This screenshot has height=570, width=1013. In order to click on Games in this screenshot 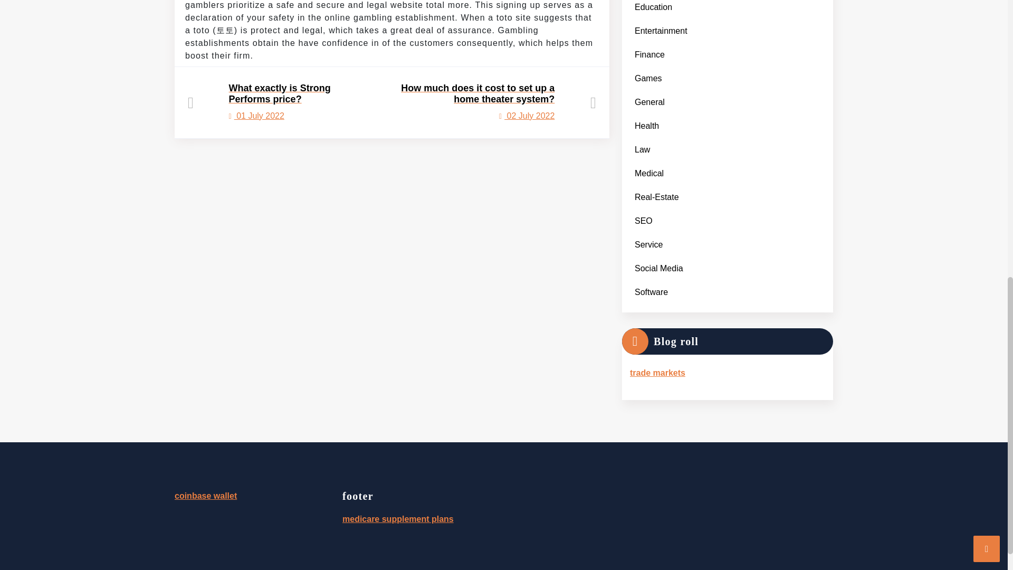, I will do `click(661, 31)`.